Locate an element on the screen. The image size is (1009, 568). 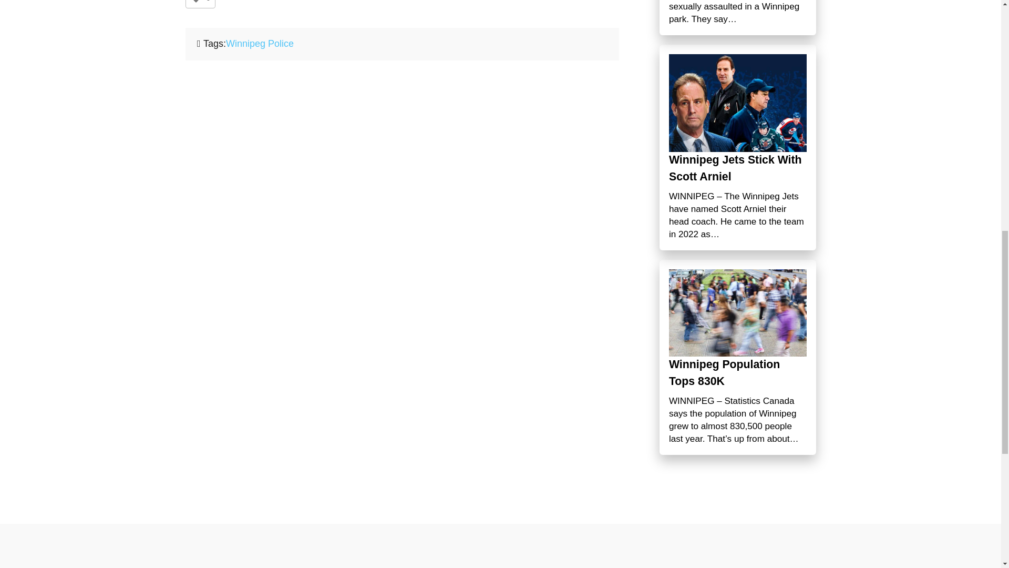
Winnipeg Police is located at coordinates (260, 43).